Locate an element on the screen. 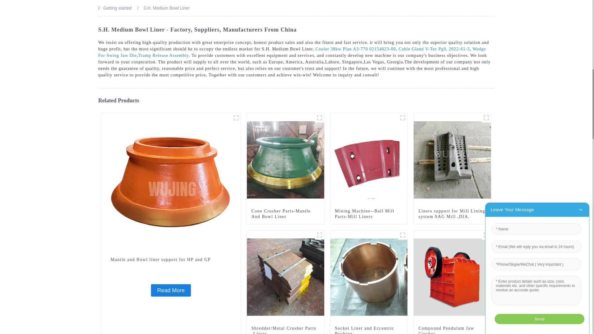 This screenshot has height=334, width=594. Cable Gland V-Tec Pg9, 2022-61-3 is located at coordinates (434, 49).